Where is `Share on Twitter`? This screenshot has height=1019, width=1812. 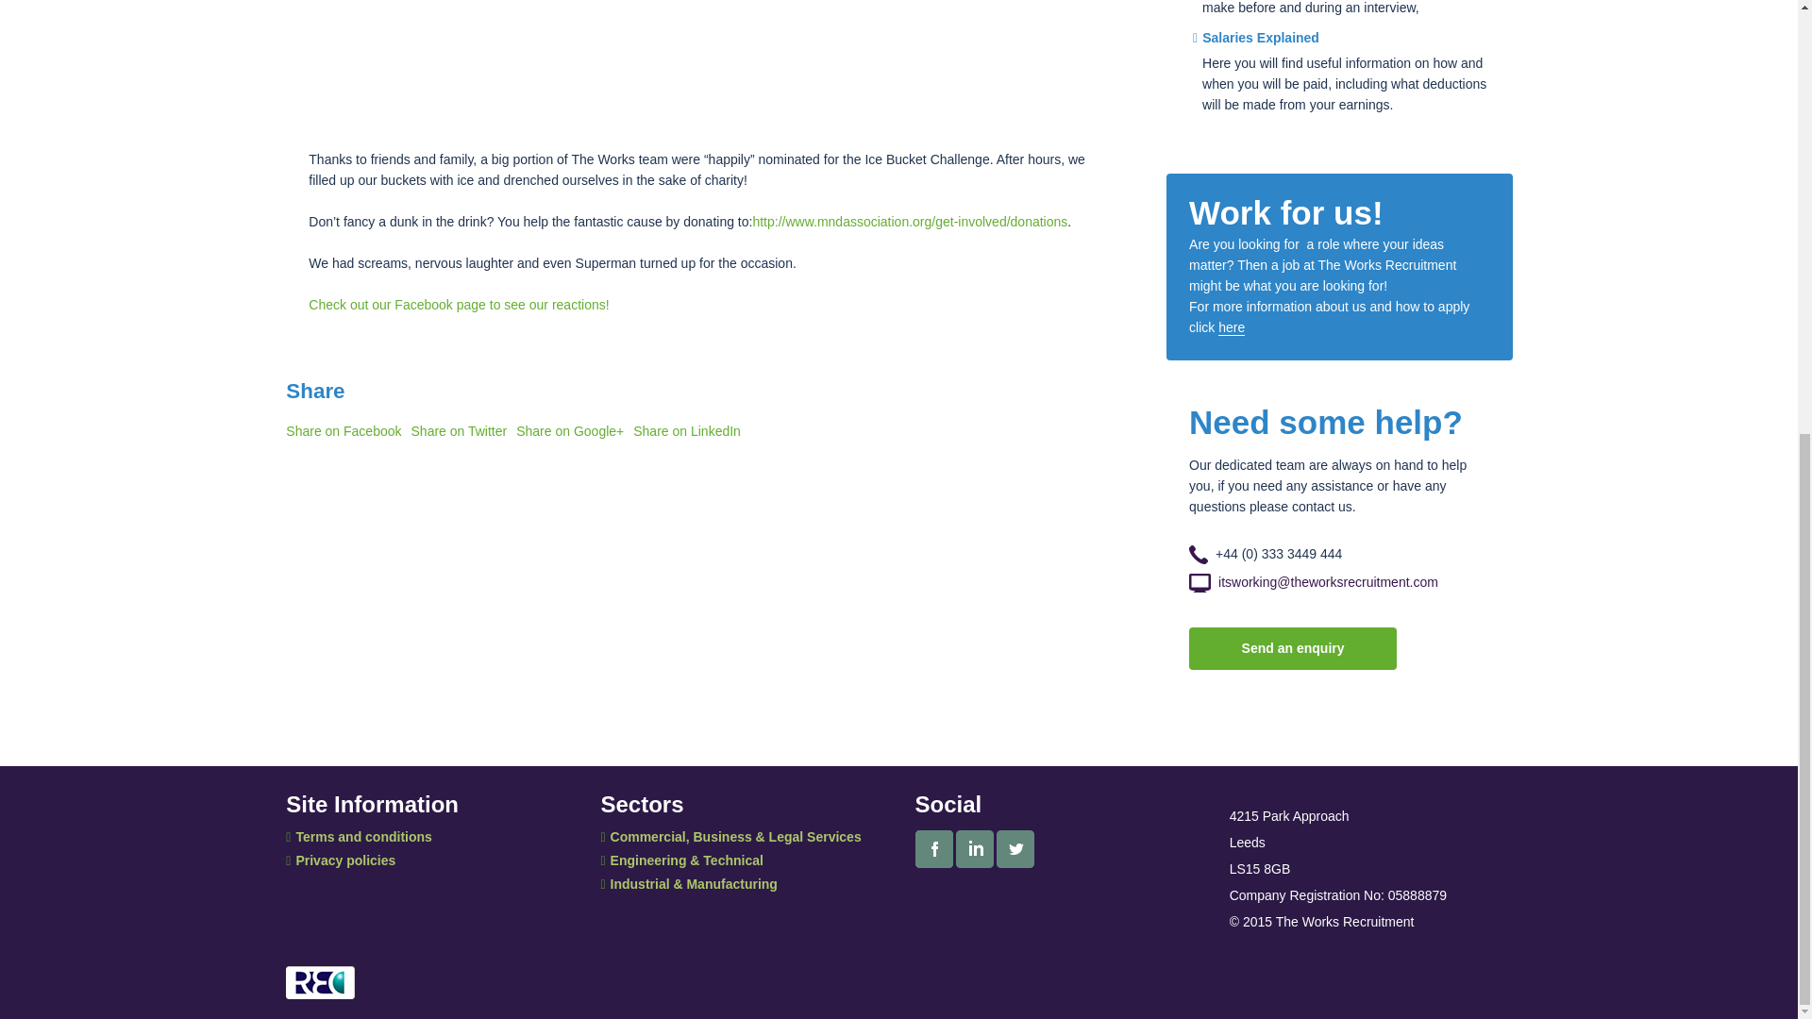 Share on Twitter is located at coordinates (459, 431).